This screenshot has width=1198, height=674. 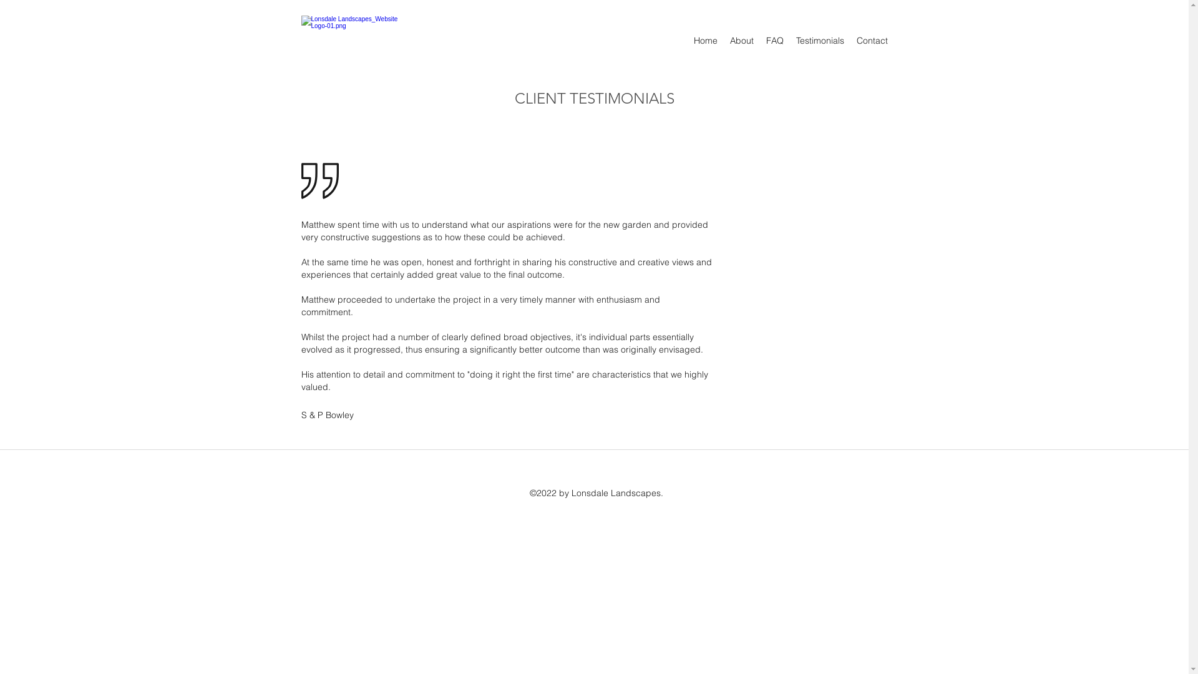 What do you see at coordinates (775, 41) in the screenshot?
I see `FAQ` at bounding box center [775, 41].